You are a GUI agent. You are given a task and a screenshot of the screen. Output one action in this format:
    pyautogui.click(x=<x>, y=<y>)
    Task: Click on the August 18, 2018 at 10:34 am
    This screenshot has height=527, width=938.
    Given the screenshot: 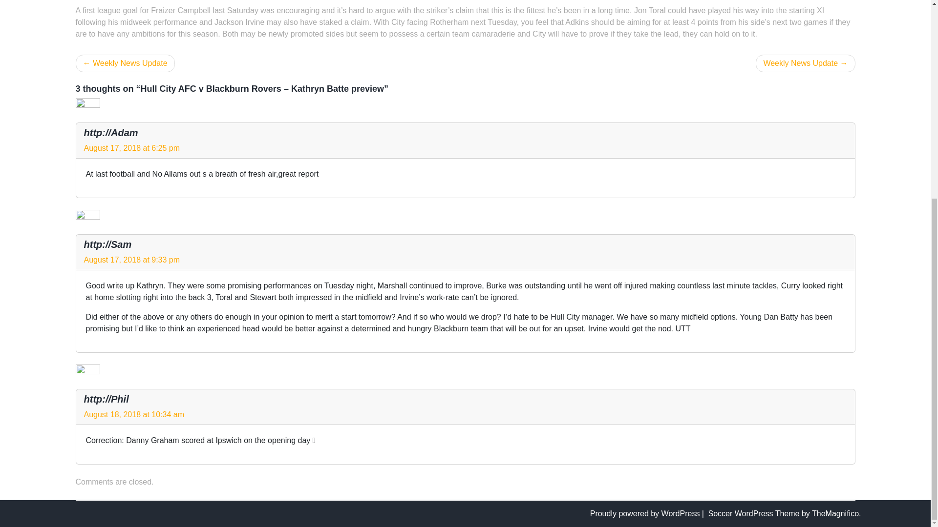 What is the action you would take?
    pyautogui.click(x=134, y=414)
    